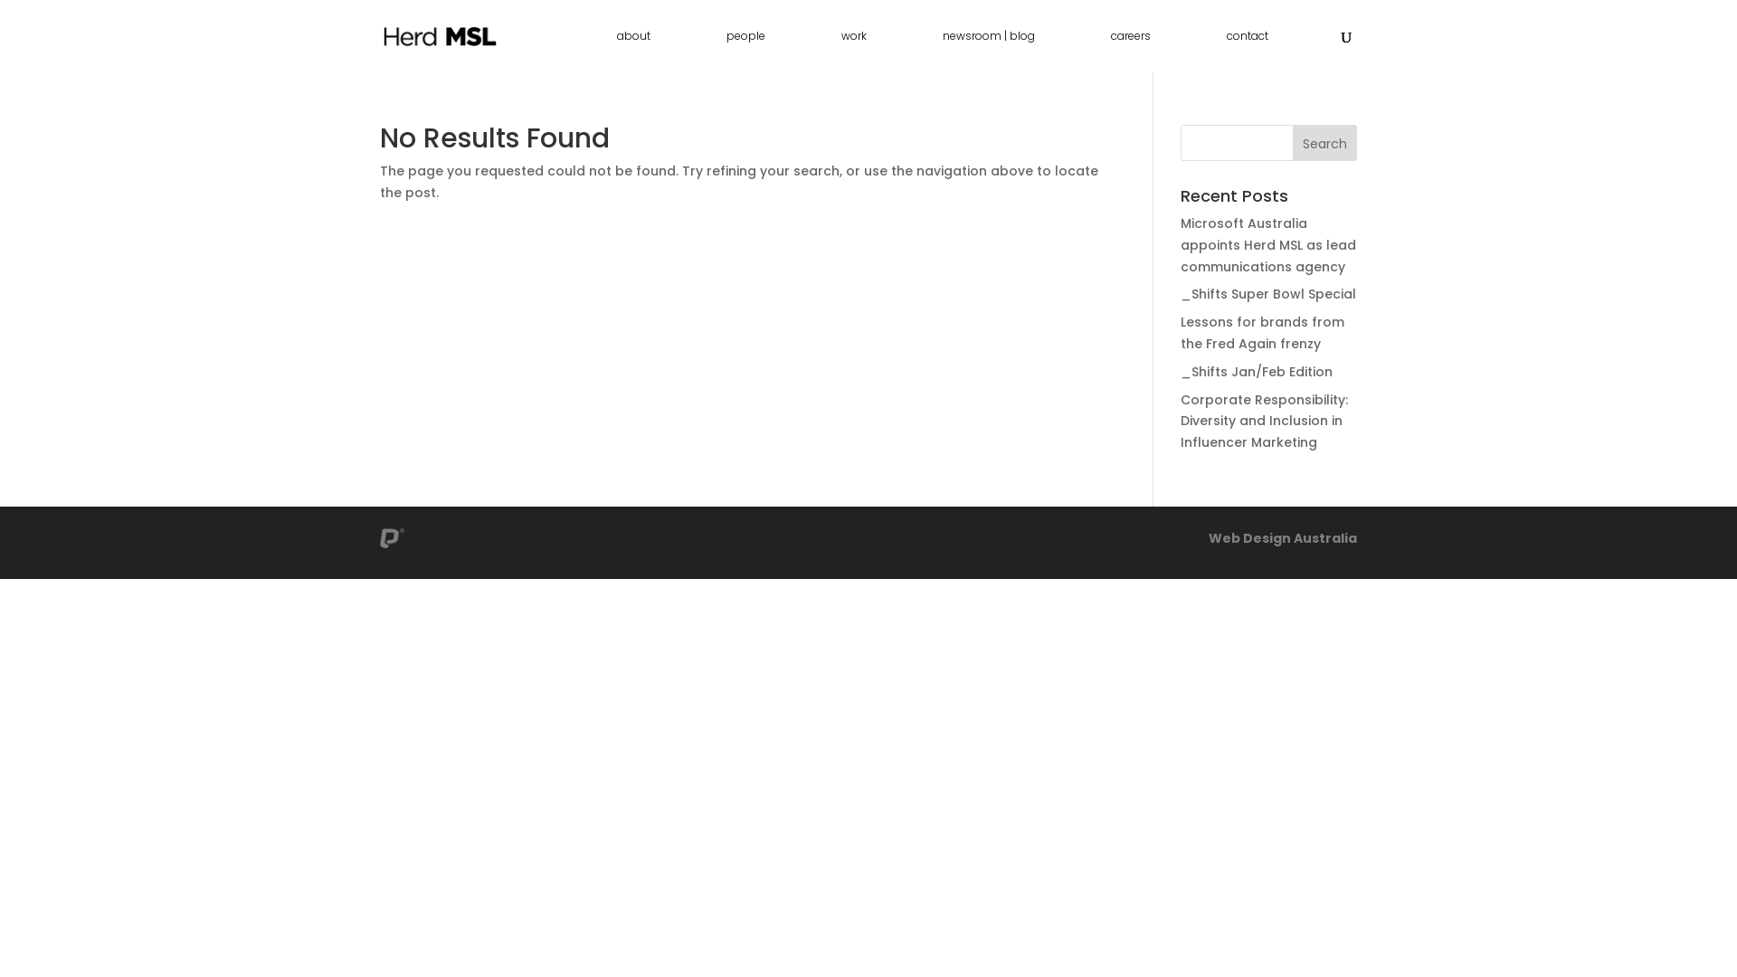 This screenshot has height=977, width=1737. I want to click on contact, so click(1248, 51).